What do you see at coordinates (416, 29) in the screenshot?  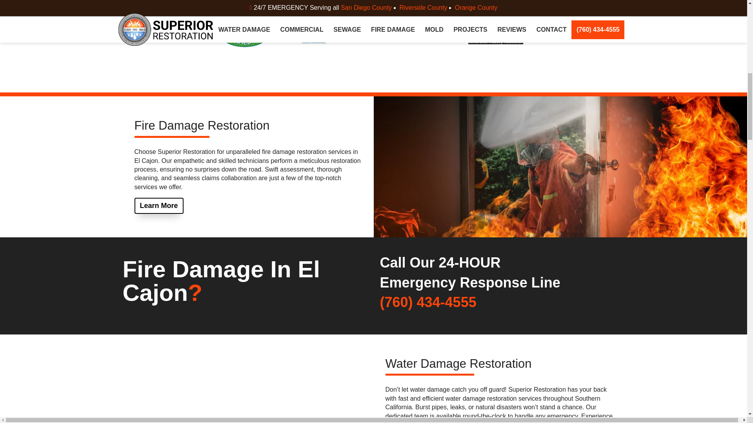 I see `dki` at bounding box center [416, 29].